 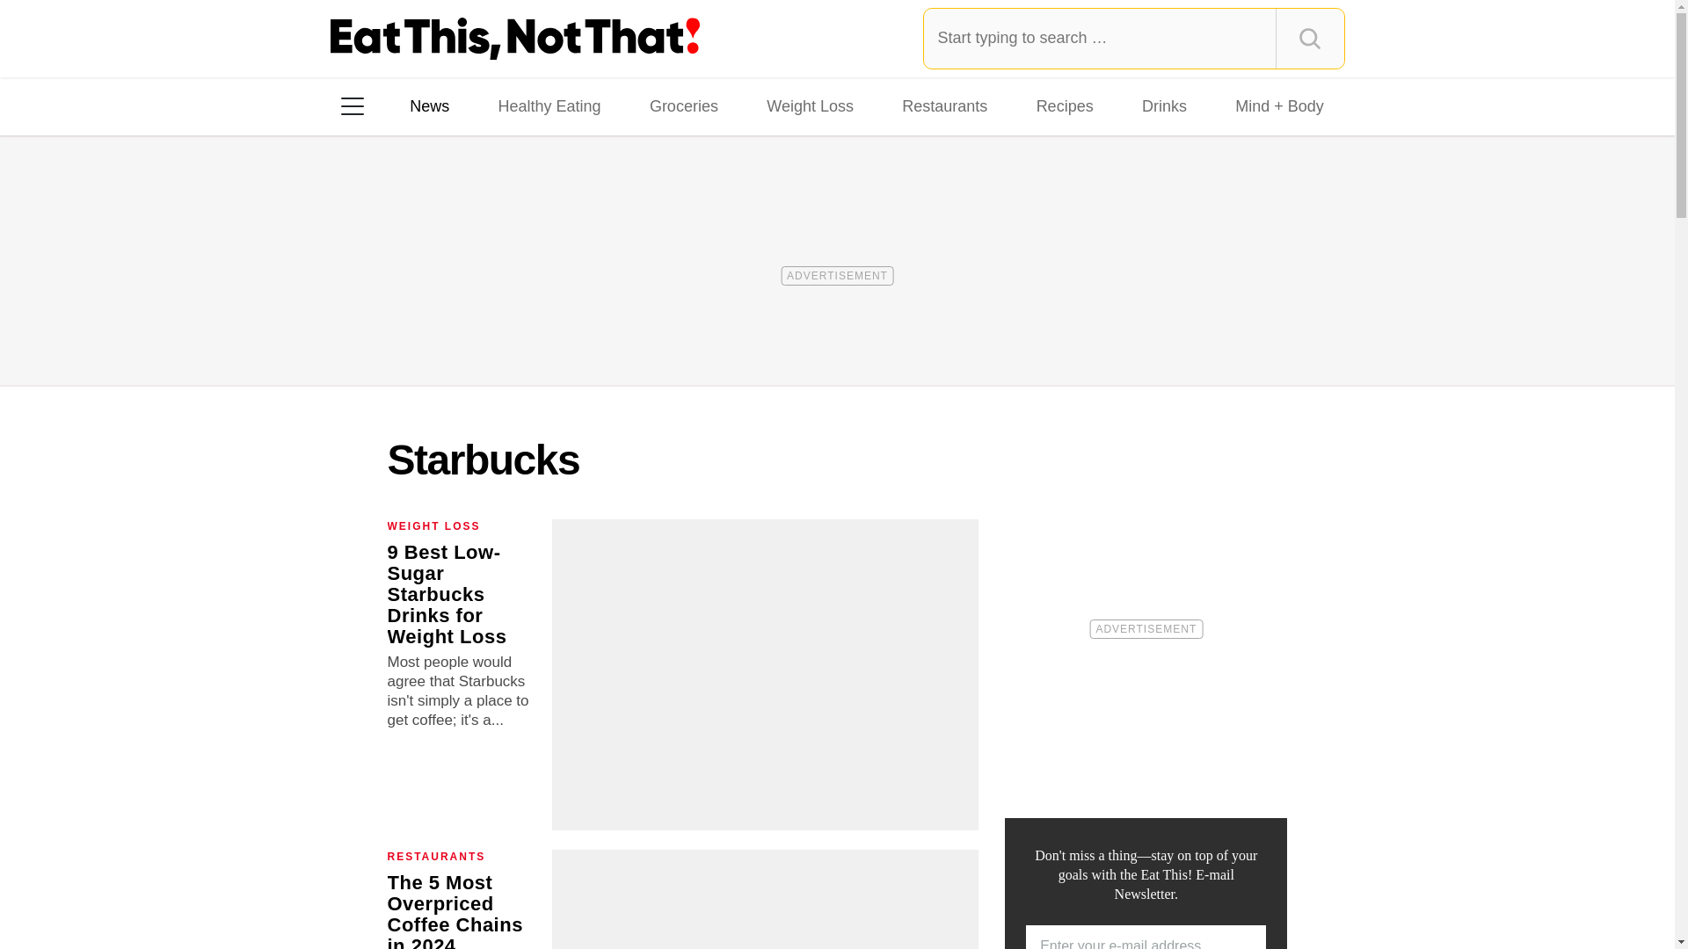 What do you see at coordinates (1164, 105) in the screenshot?
I see `Drinks` at bounding box center [1164, 105].